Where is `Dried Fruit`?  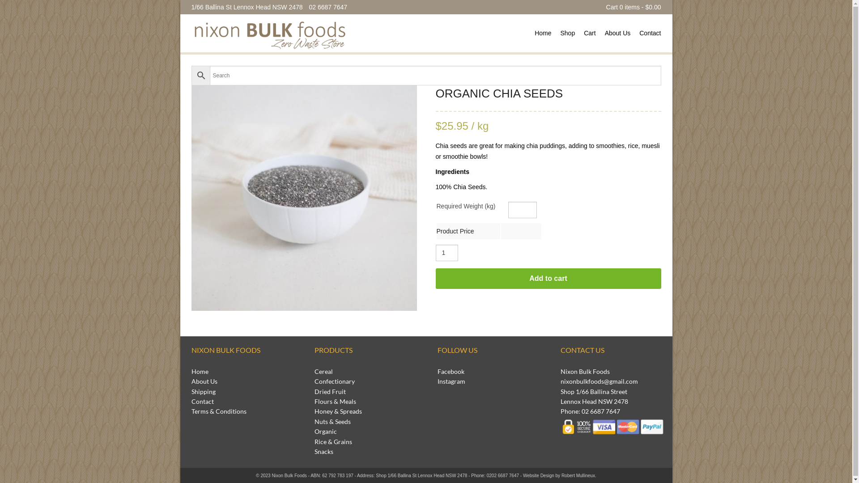
Dried Fruit is located at coordinates (330, 392).